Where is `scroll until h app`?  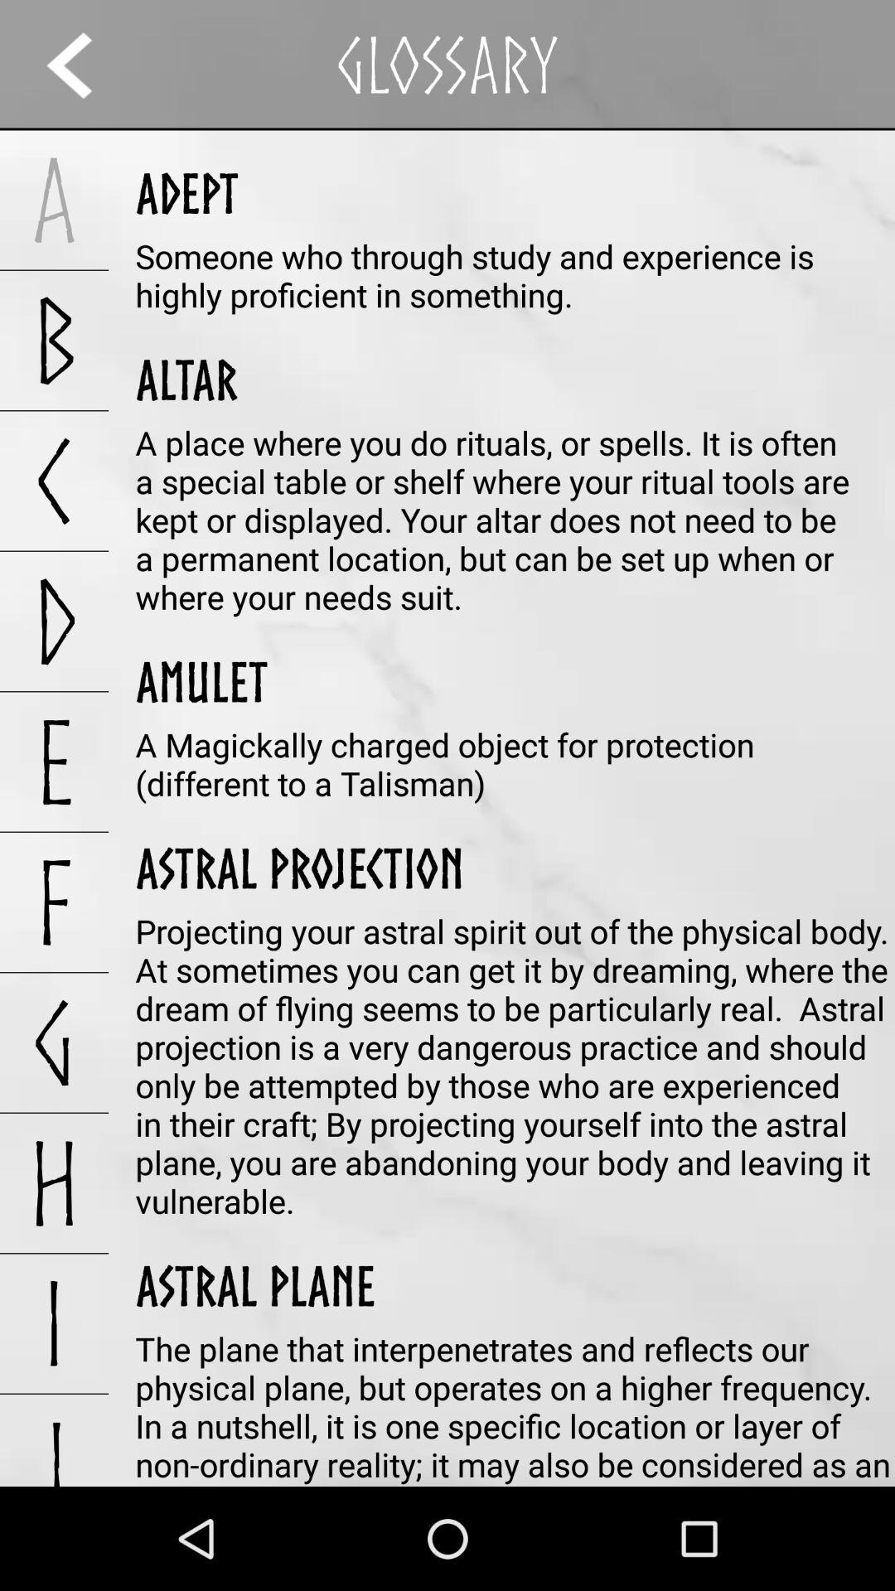 scroll until h app is located at coordinates (55, 1183).